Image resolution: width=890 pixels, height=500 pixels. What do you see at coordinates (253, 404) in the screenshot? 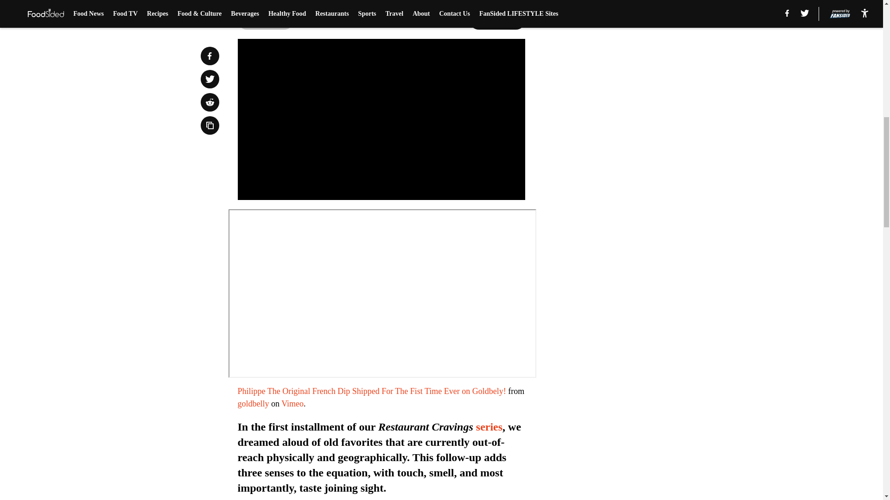
I see `goldbelly` at bounding box center [253, 404].